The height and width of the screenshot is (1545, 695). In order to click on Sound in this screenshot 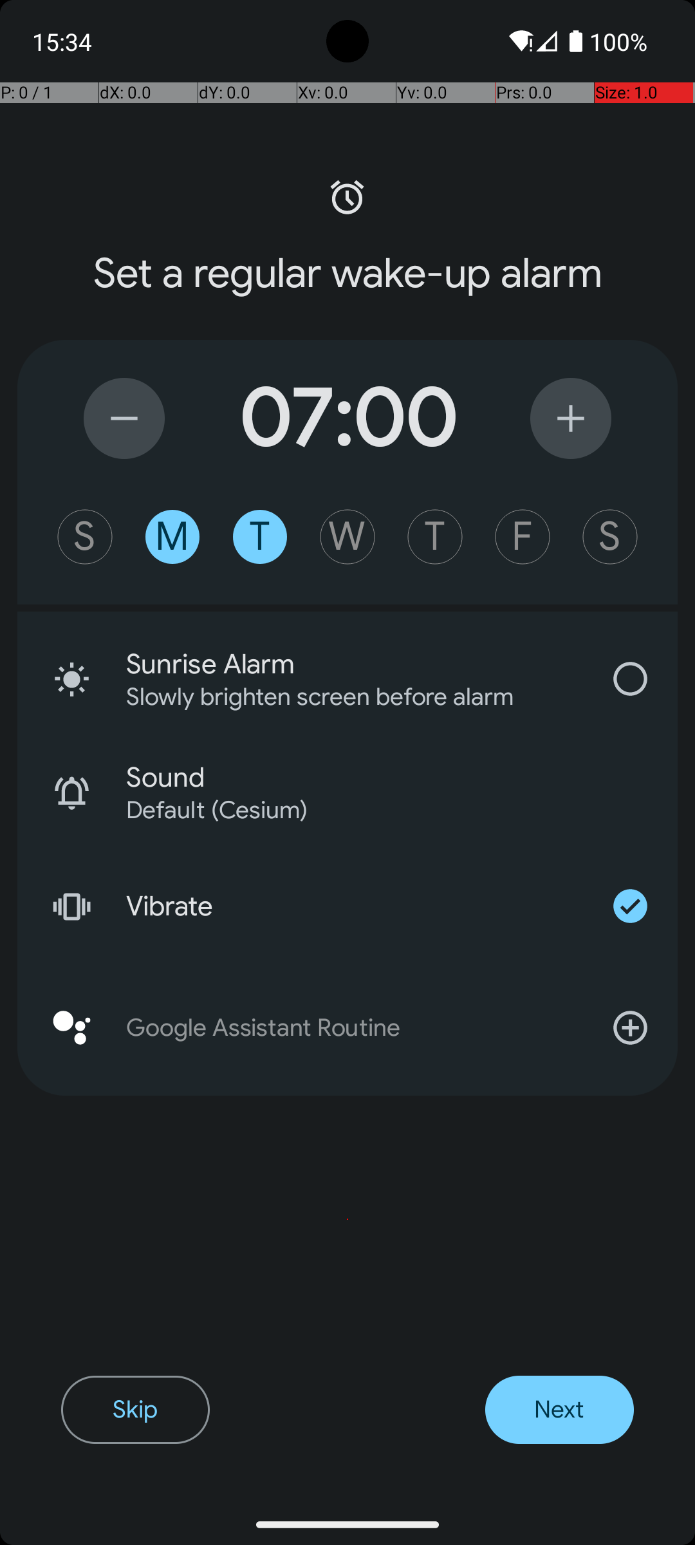, I will do `click(402, 778)`.